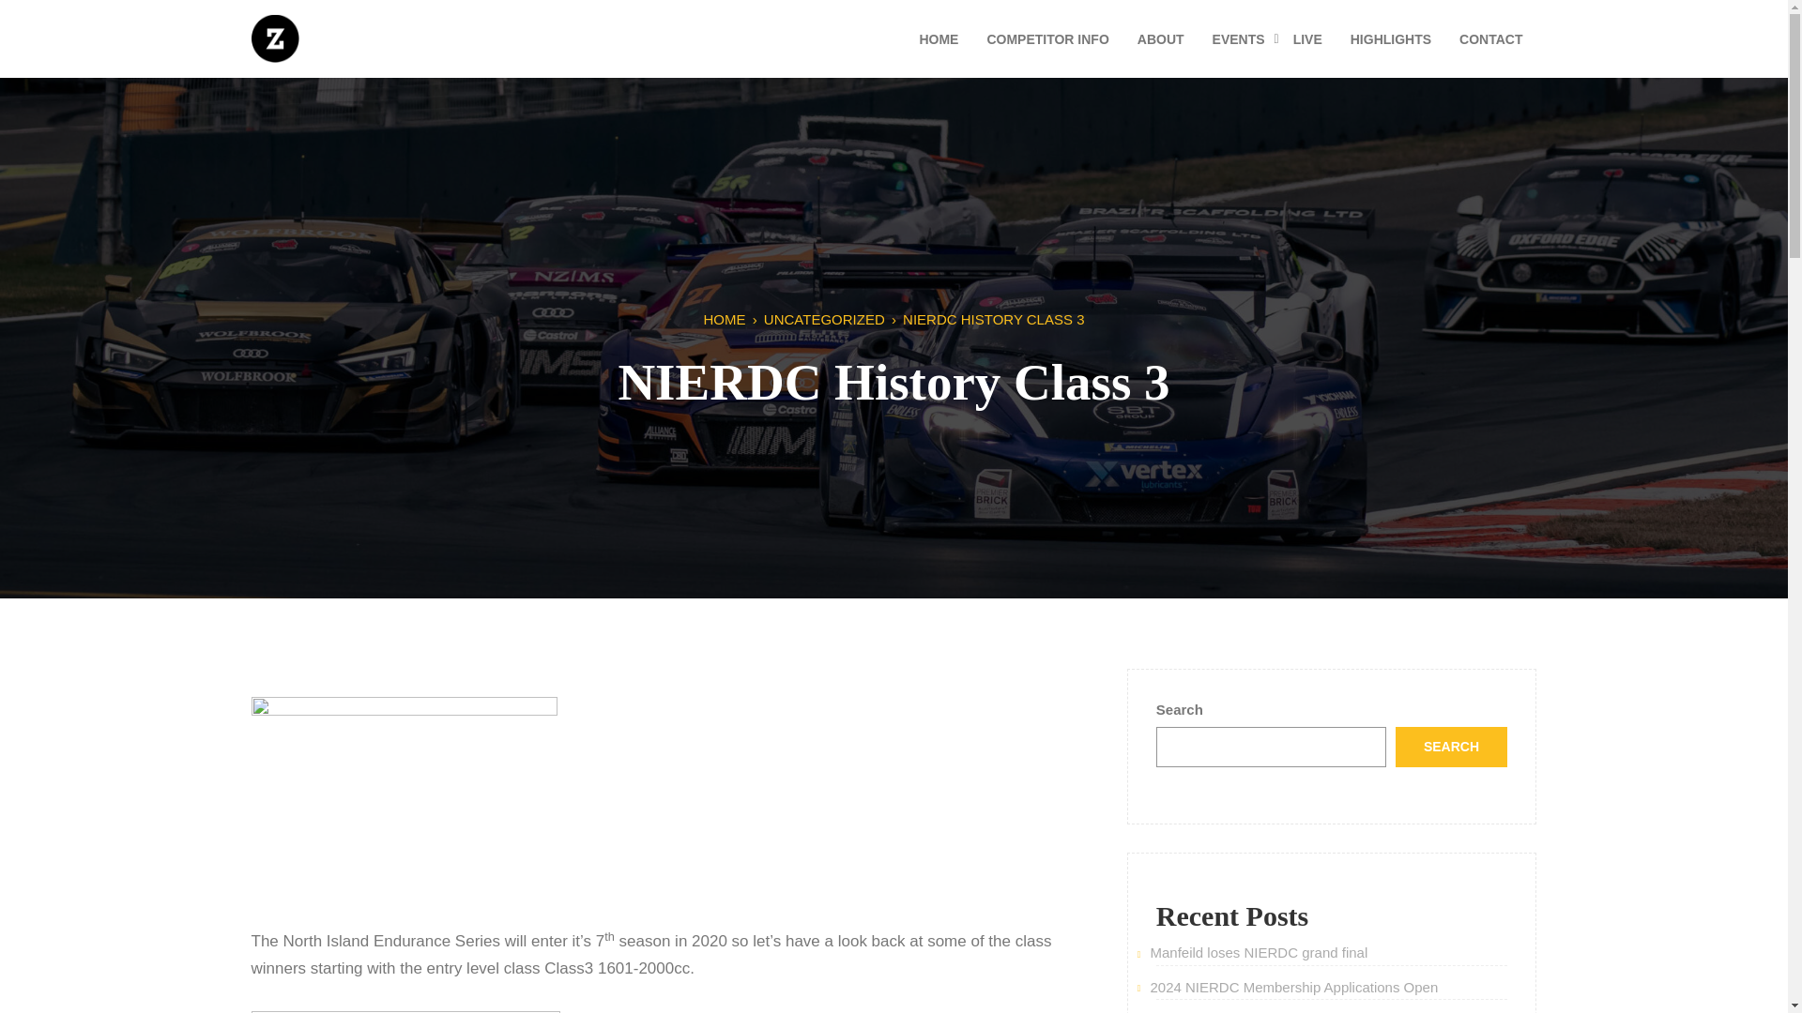 This screenshot has width=1802, height=1013. What do you see at coordinates (1391, 39) in the screenshot?
I see `HIGHLIGHTS` at bounding box center [1391, 39].